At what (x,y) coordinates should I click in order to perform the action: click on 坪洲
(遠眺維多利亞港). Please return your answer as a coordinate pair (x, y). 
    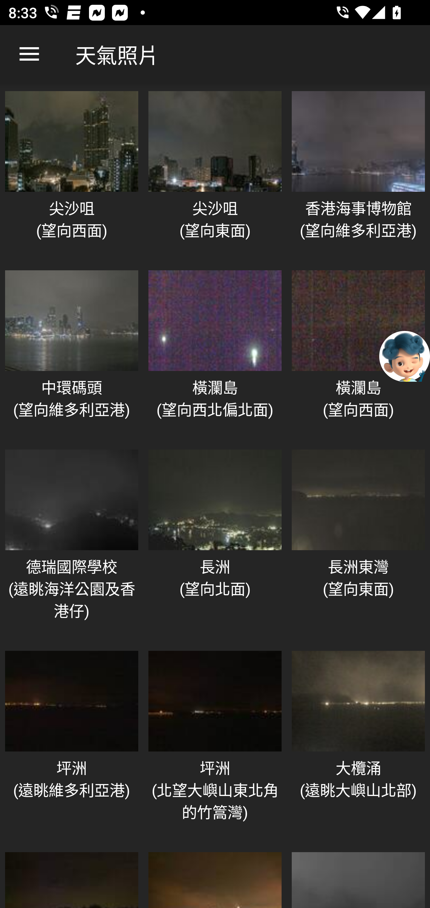
    Looking at the image, I should click on (72, 746).